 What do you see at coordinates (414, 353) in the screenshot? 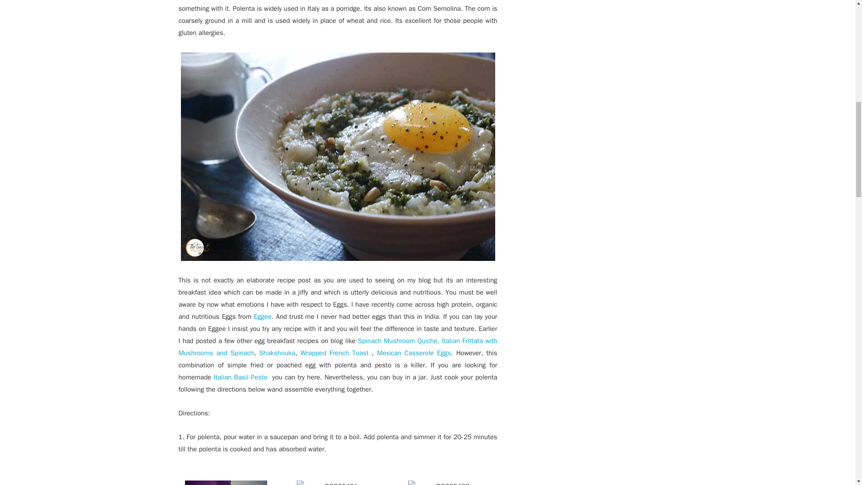
I see `Mexican Casserole Eggs` at bounding box center [414, 353].